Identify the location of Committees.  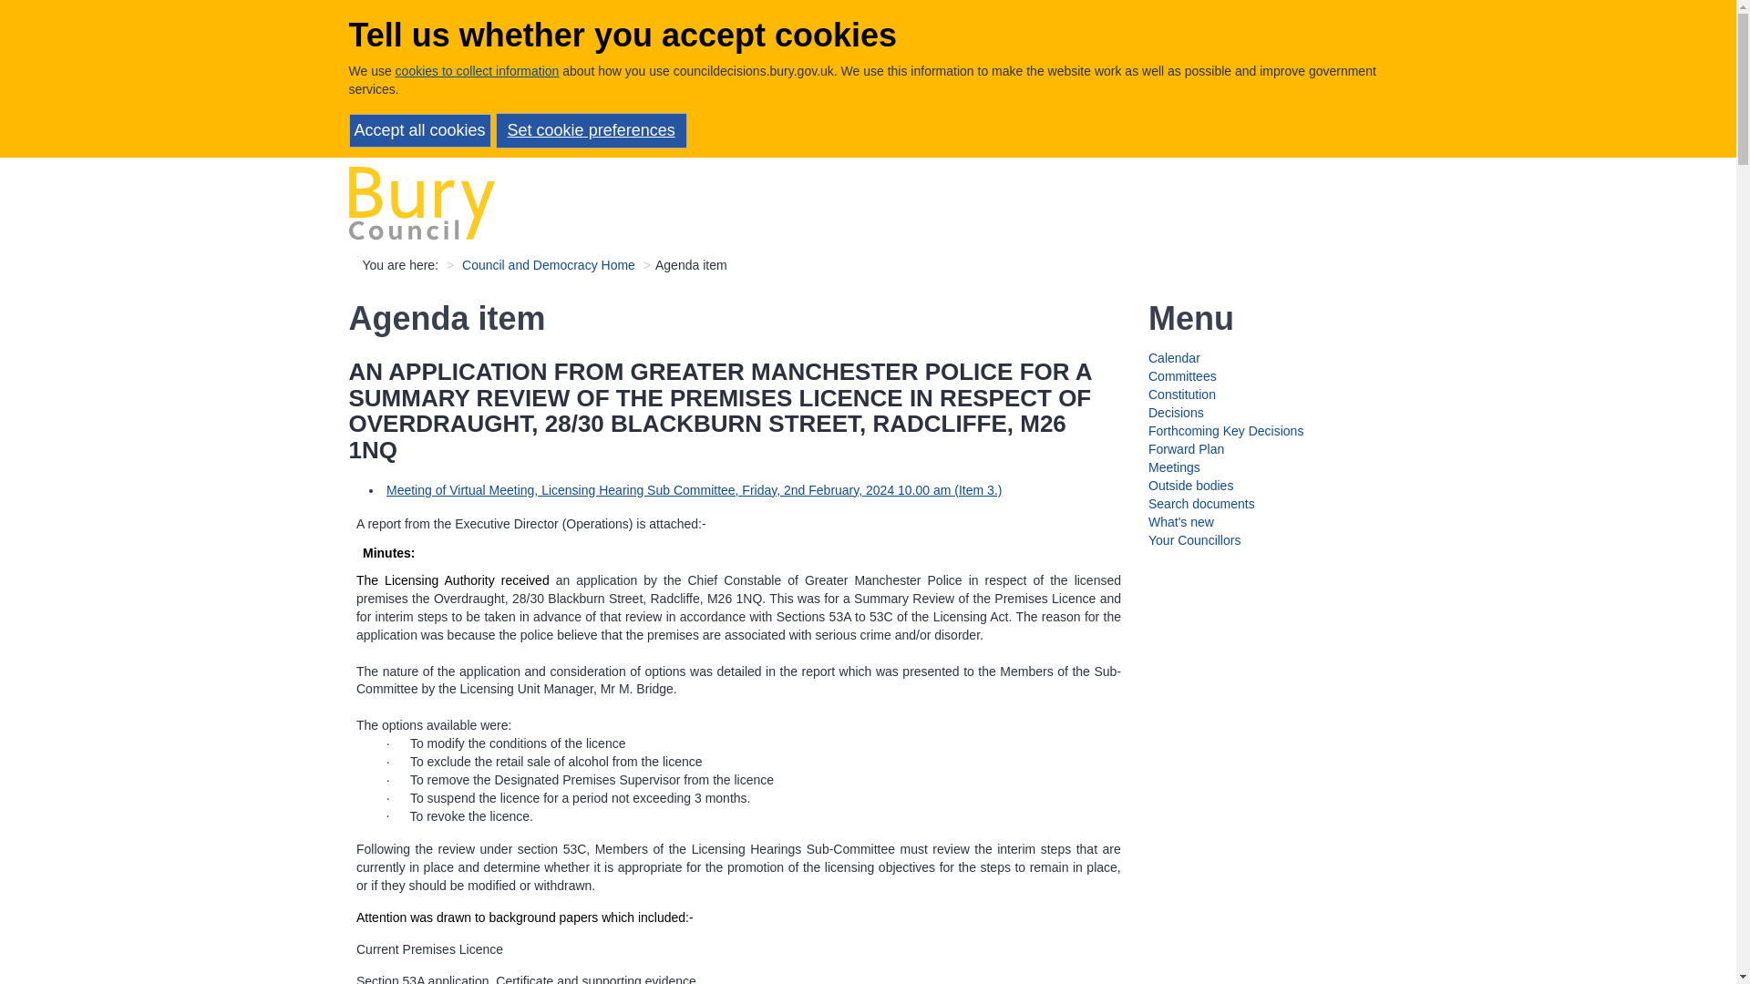
(1181, 376).